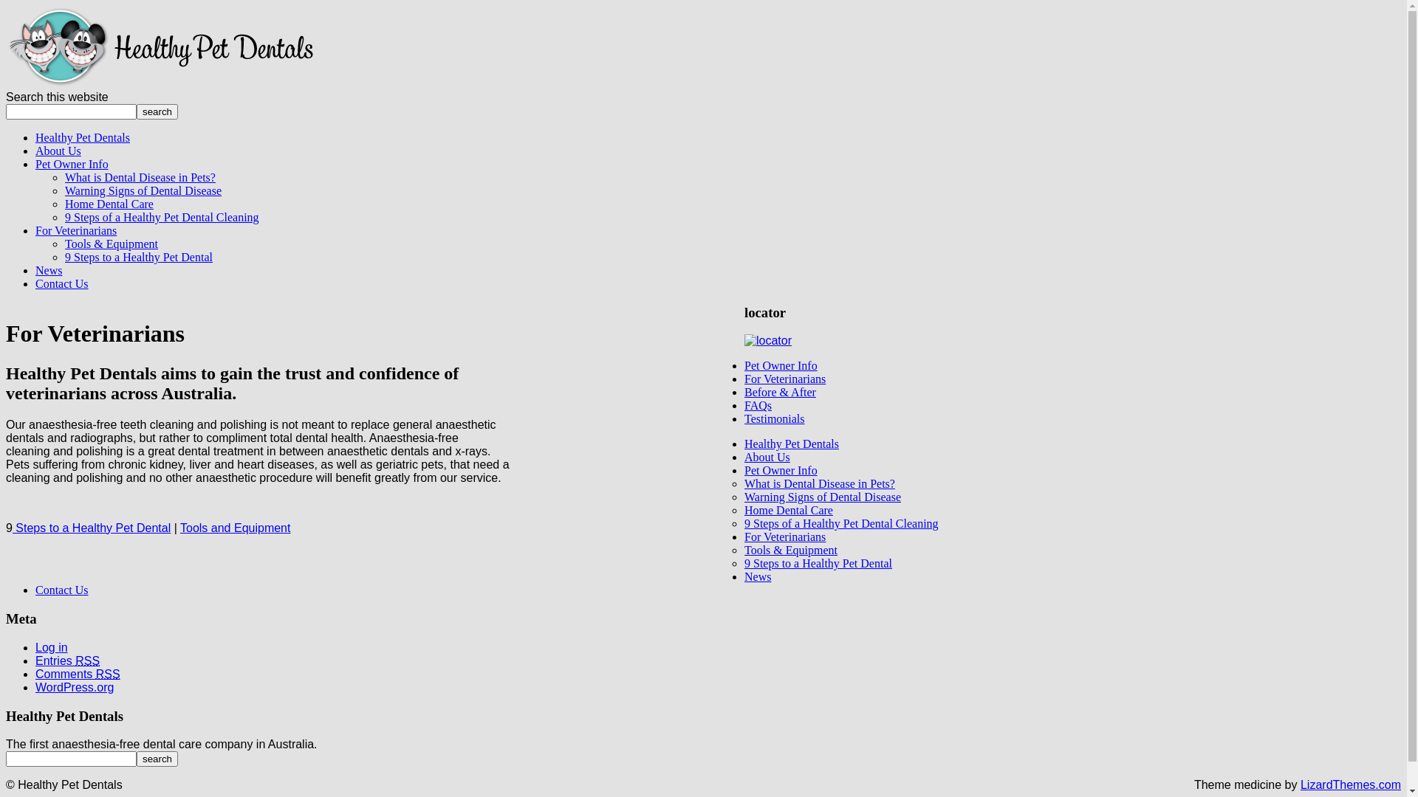 This screenshot has height=797, width=1418. Describe the element at coordinates (109, 204) in the screenshot. I see `Home Dental Care` at that location.